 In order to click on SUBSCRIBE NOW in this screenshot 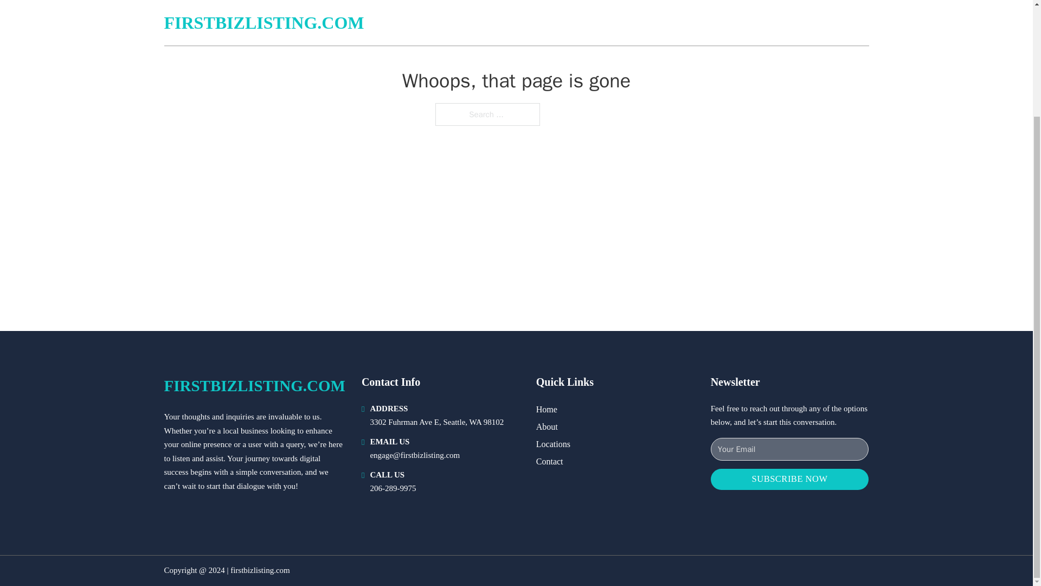, I will do `click(790, 479)`.